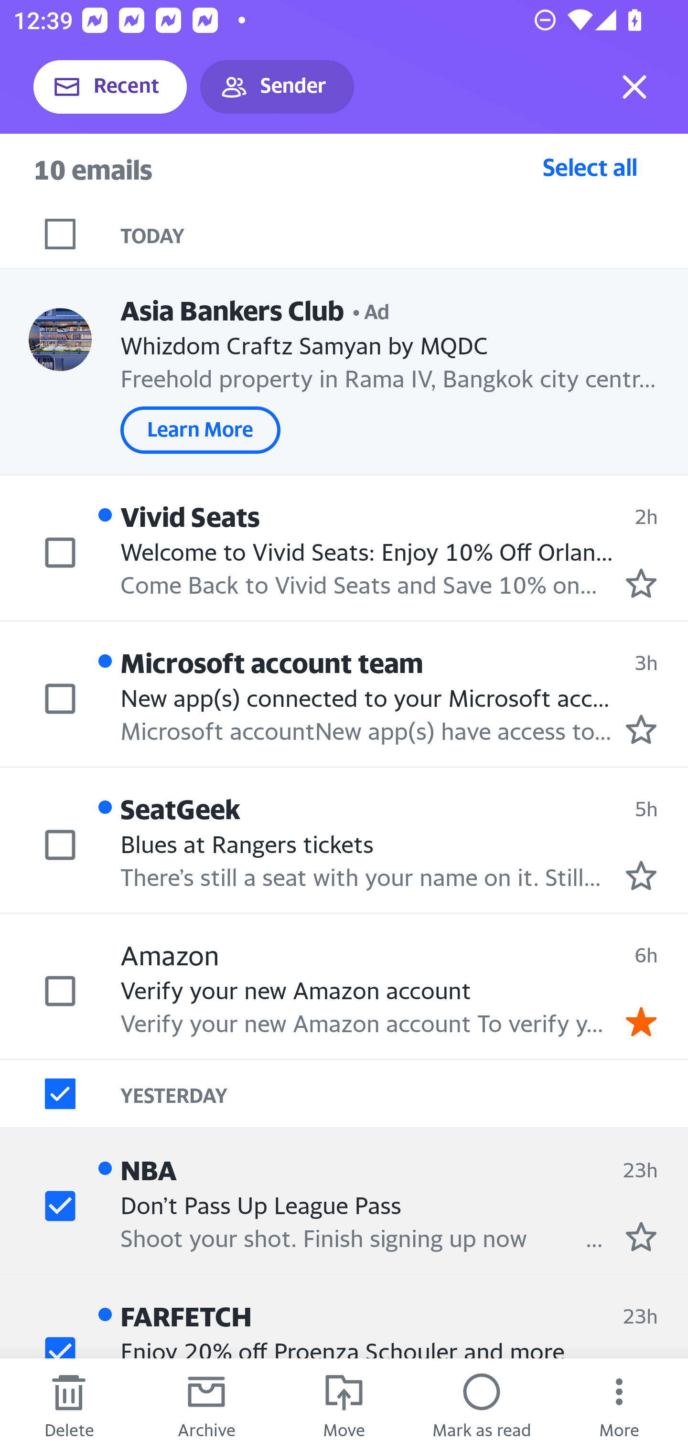 This screenshot has width=688, height=1452. I want to click on Mark as starred., so click(641, 1236).